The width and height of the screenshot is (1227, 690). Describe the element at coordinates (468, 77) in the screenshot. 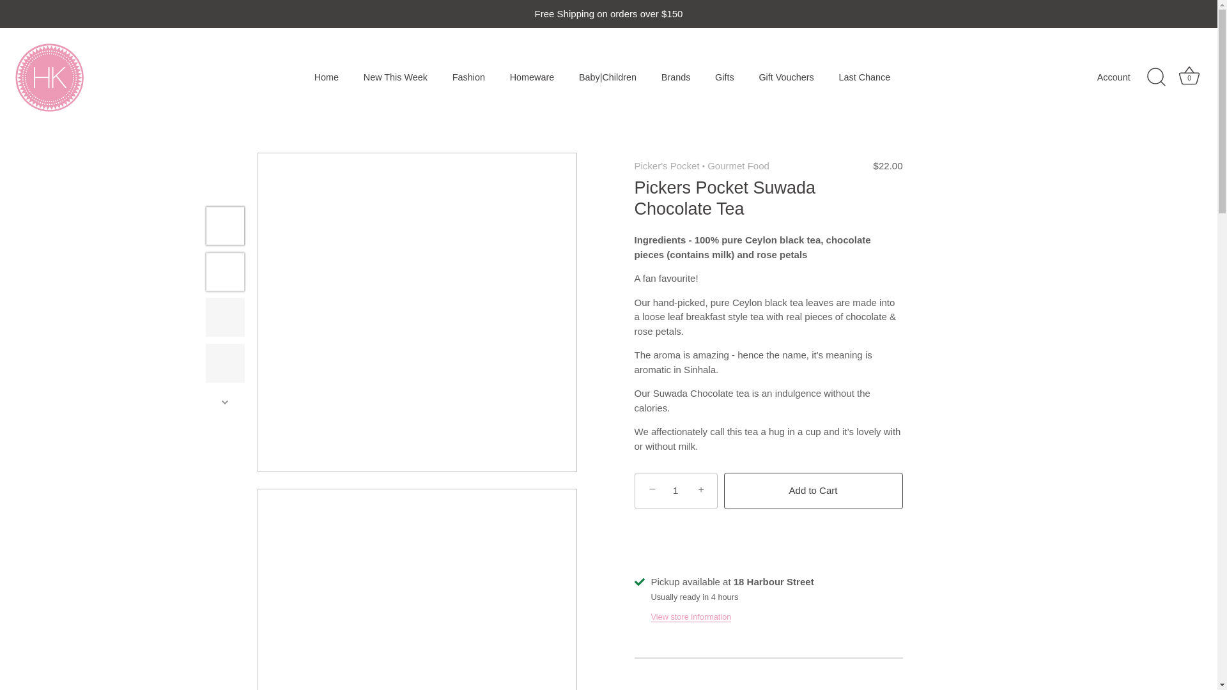

I see `Fashion` at that location.